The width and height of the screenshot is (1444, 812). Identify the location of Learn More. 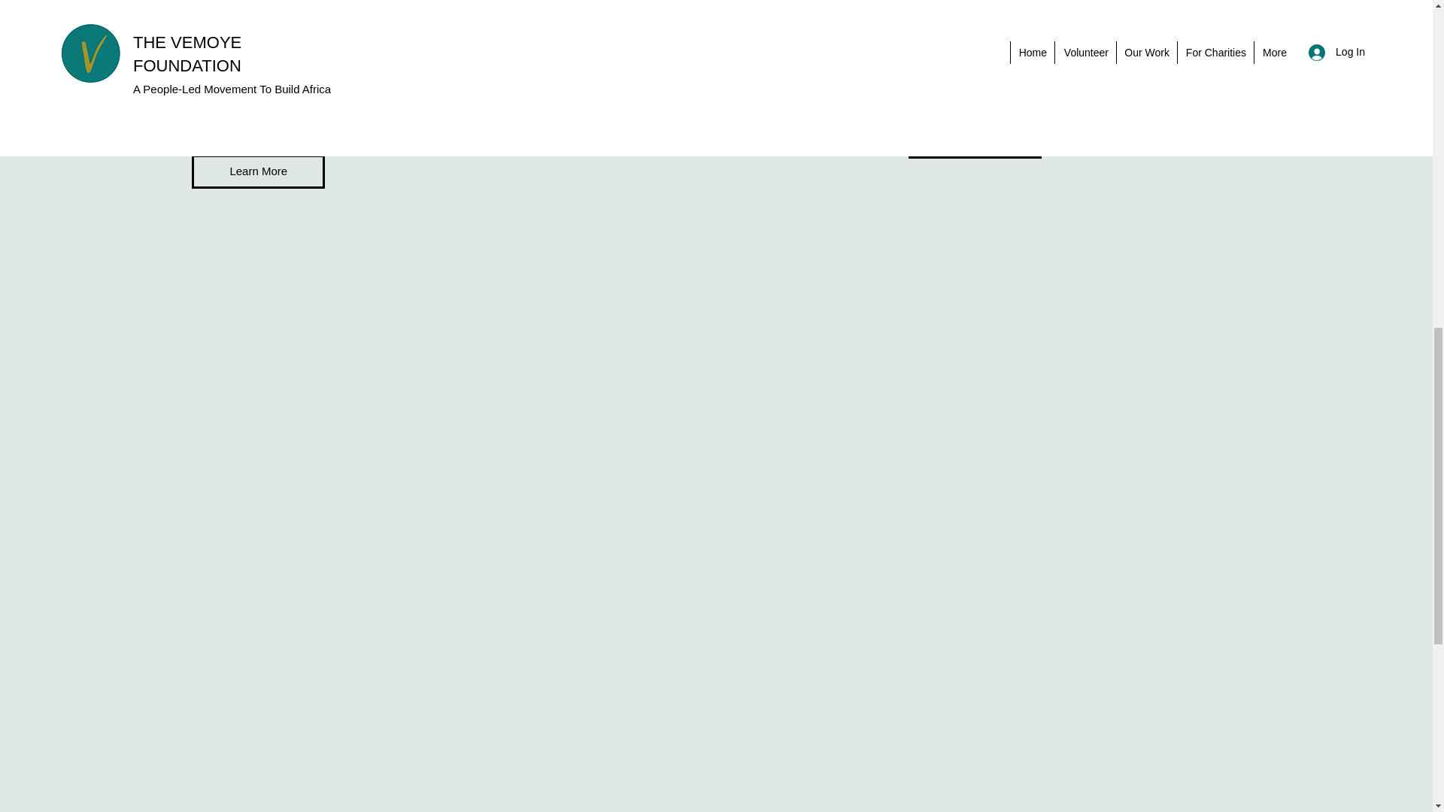
(975, 141).